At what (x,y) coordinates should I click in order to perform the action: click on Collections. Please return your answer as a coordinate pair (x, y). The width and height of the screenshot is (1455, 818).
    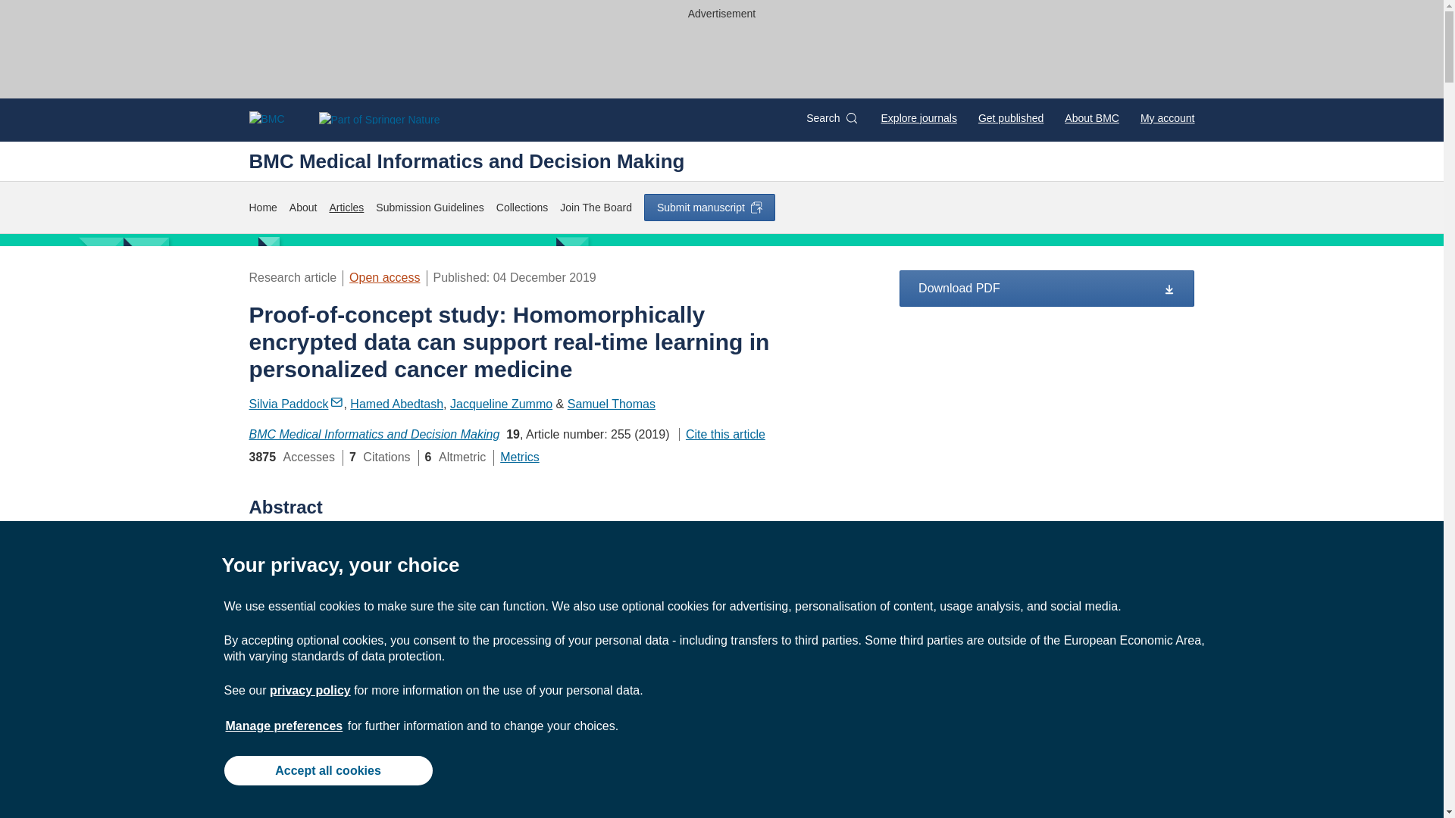
    Looking at the image, I should click on (521, 208).